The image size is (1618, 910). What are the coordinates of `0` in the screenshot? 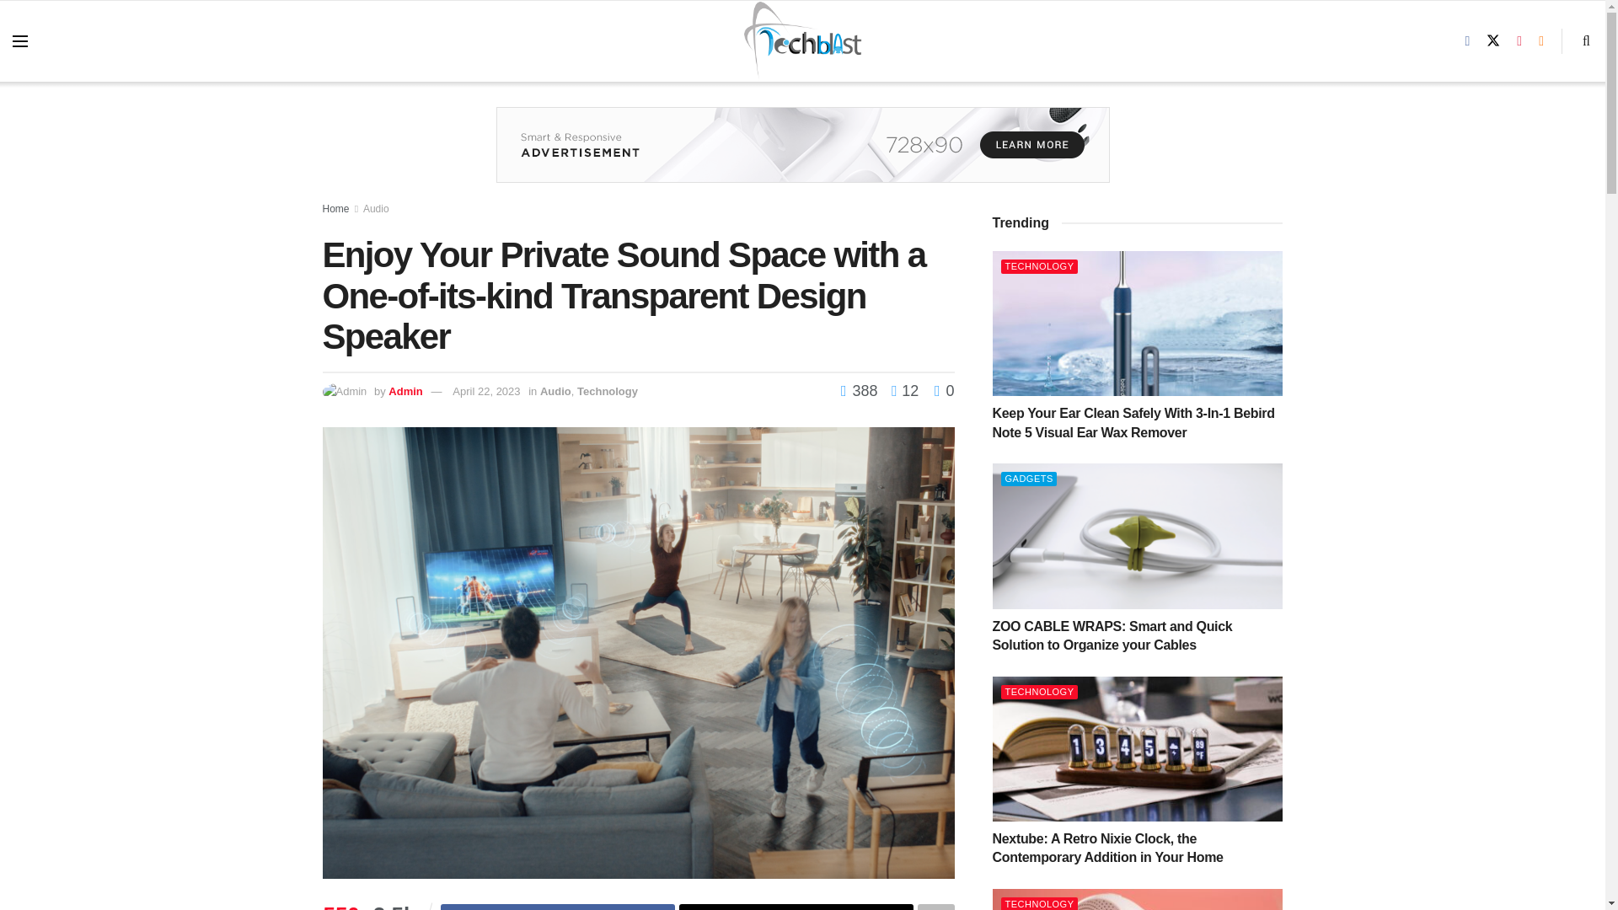 It's located at (944, 391).